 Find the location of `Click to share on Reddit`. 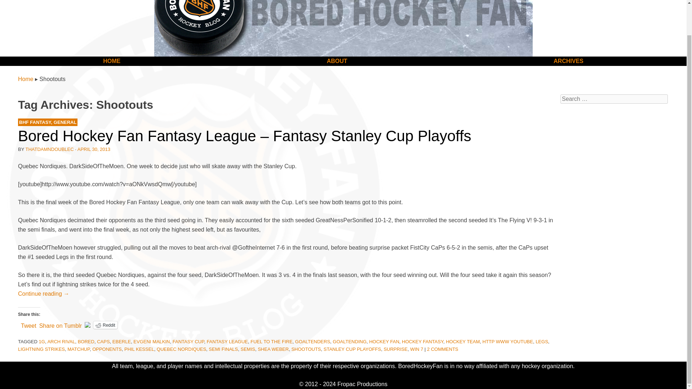

Click to share on Reddit is located at coordinates (105, 325).